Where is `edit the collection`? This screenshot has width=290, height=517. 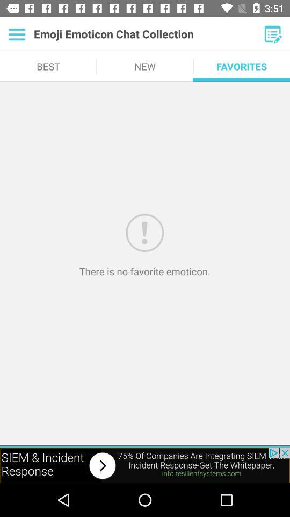 edit the collection is located at coordinates (273, 34).